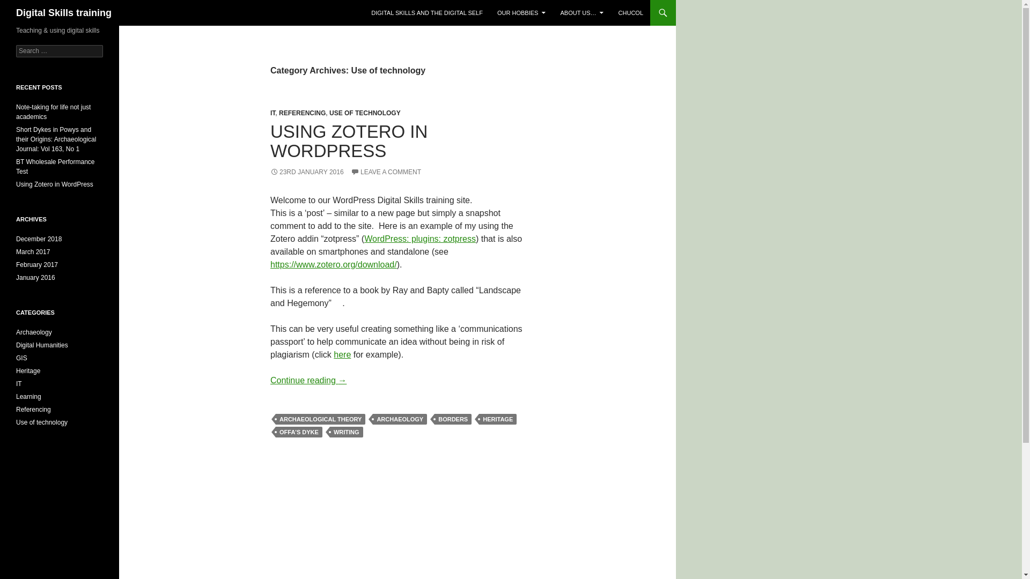  I want to click on WordPress: plugins: zotpress, so click(420, 239).